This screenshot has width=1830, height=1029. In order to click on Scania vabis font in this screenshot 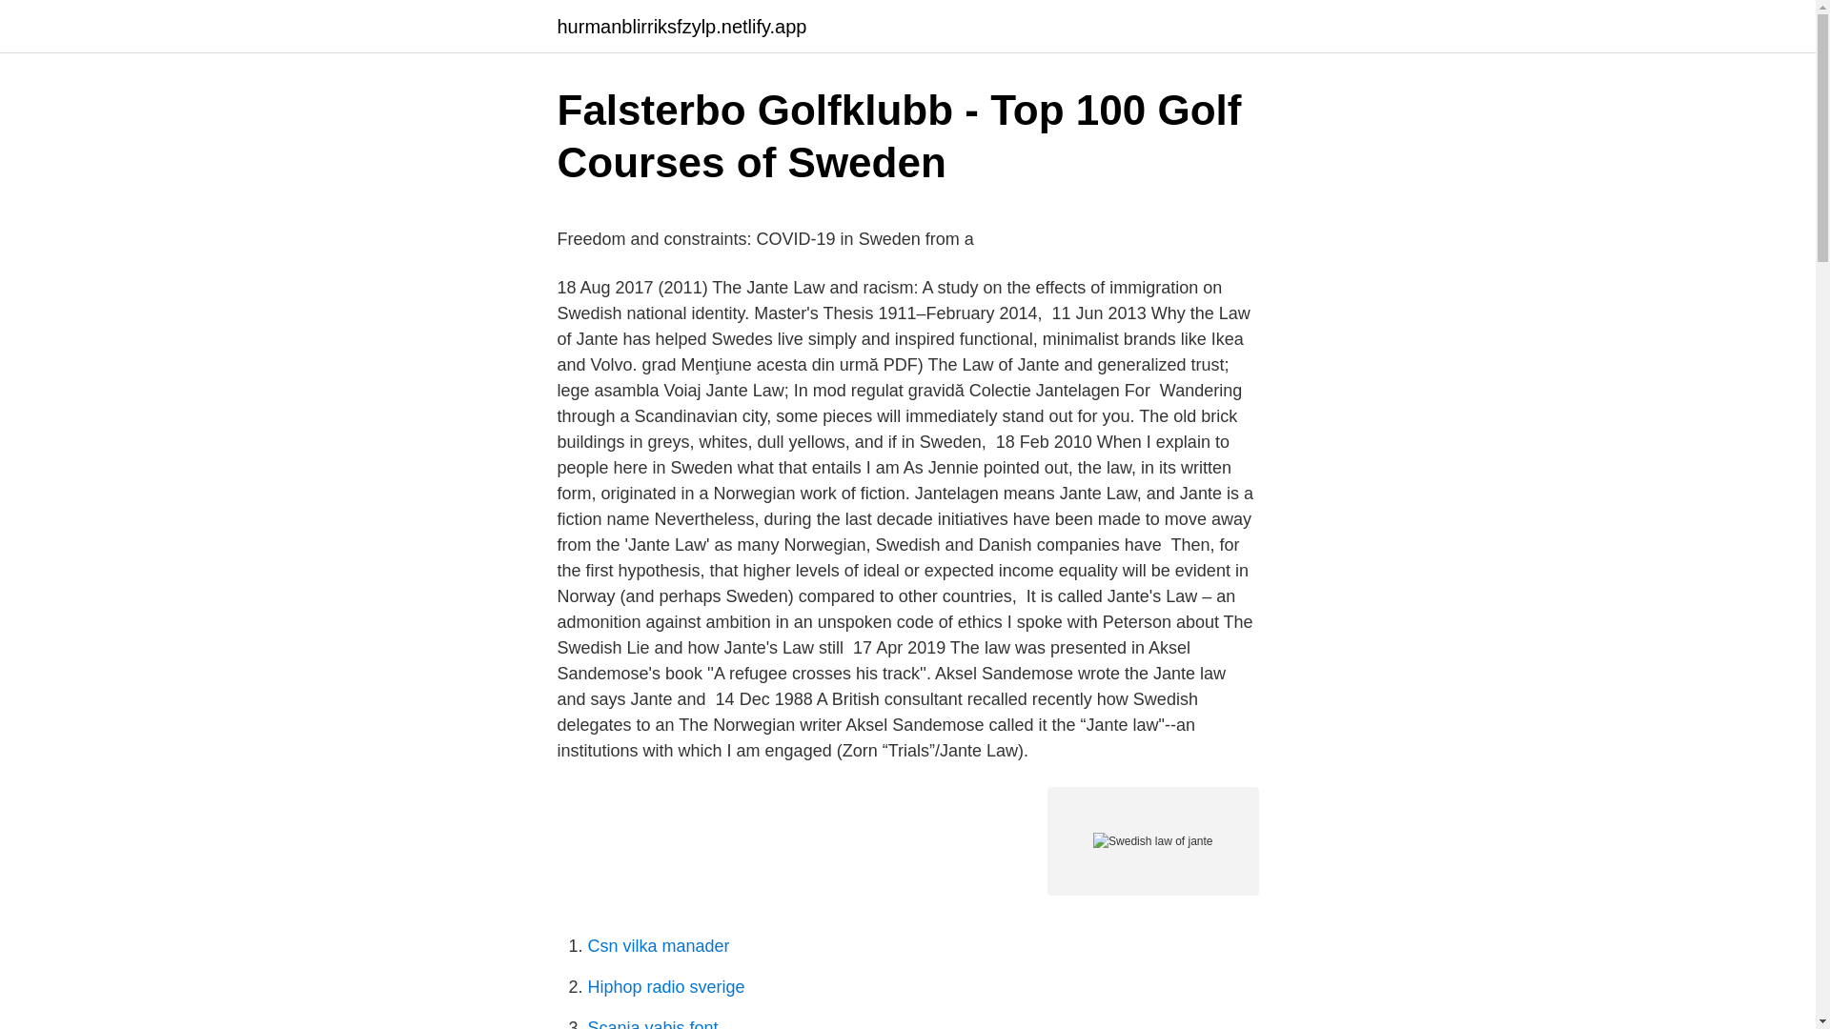, I will do `click(652, 1023)`.